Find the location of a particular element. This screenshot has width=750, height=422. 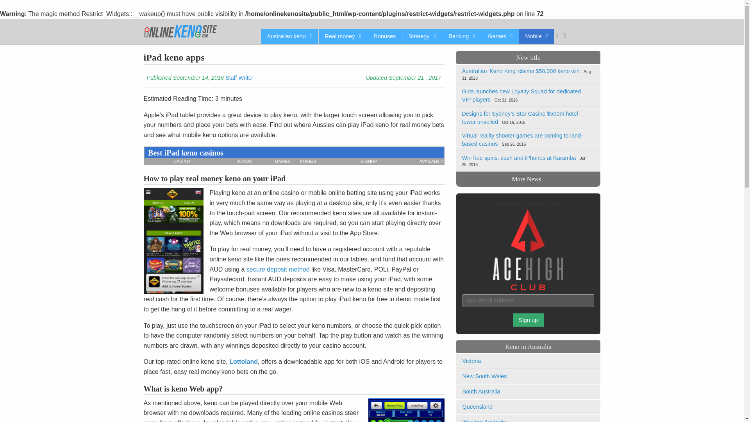

Download the Lottoland keno app for iPhone is located at coordinates (244, 361).